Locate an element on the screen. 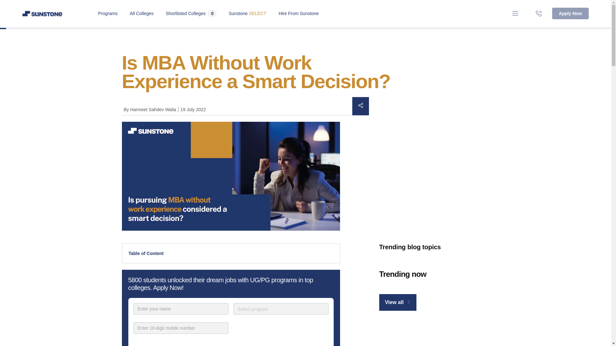  Hire From Sunstone is located at coordinates (141, 13).